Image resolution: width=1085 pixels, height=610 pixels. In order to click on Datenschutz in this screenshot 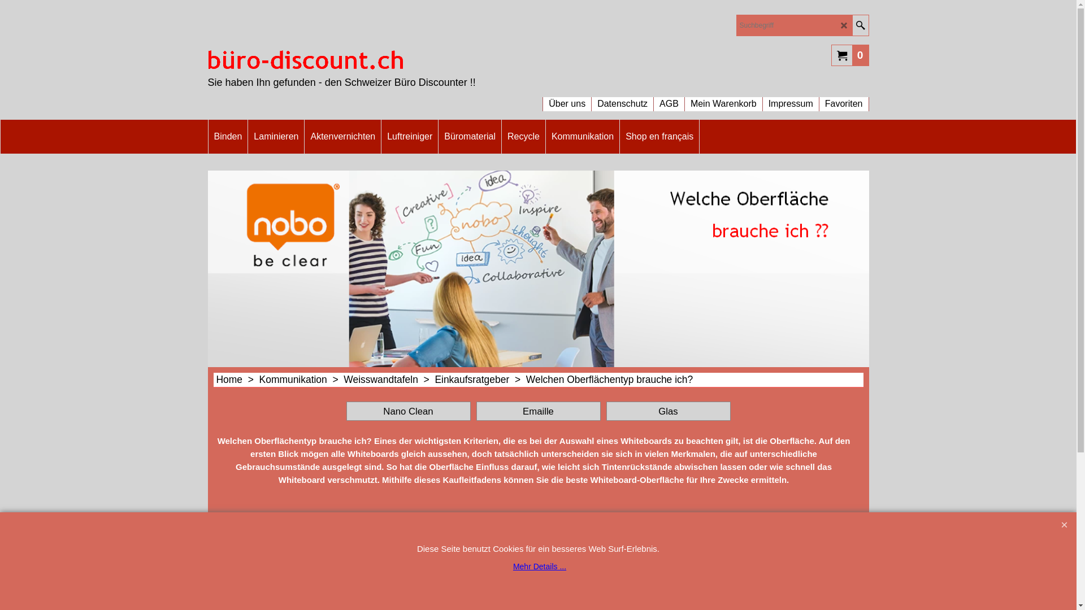, I will do `click(623, 98)`.